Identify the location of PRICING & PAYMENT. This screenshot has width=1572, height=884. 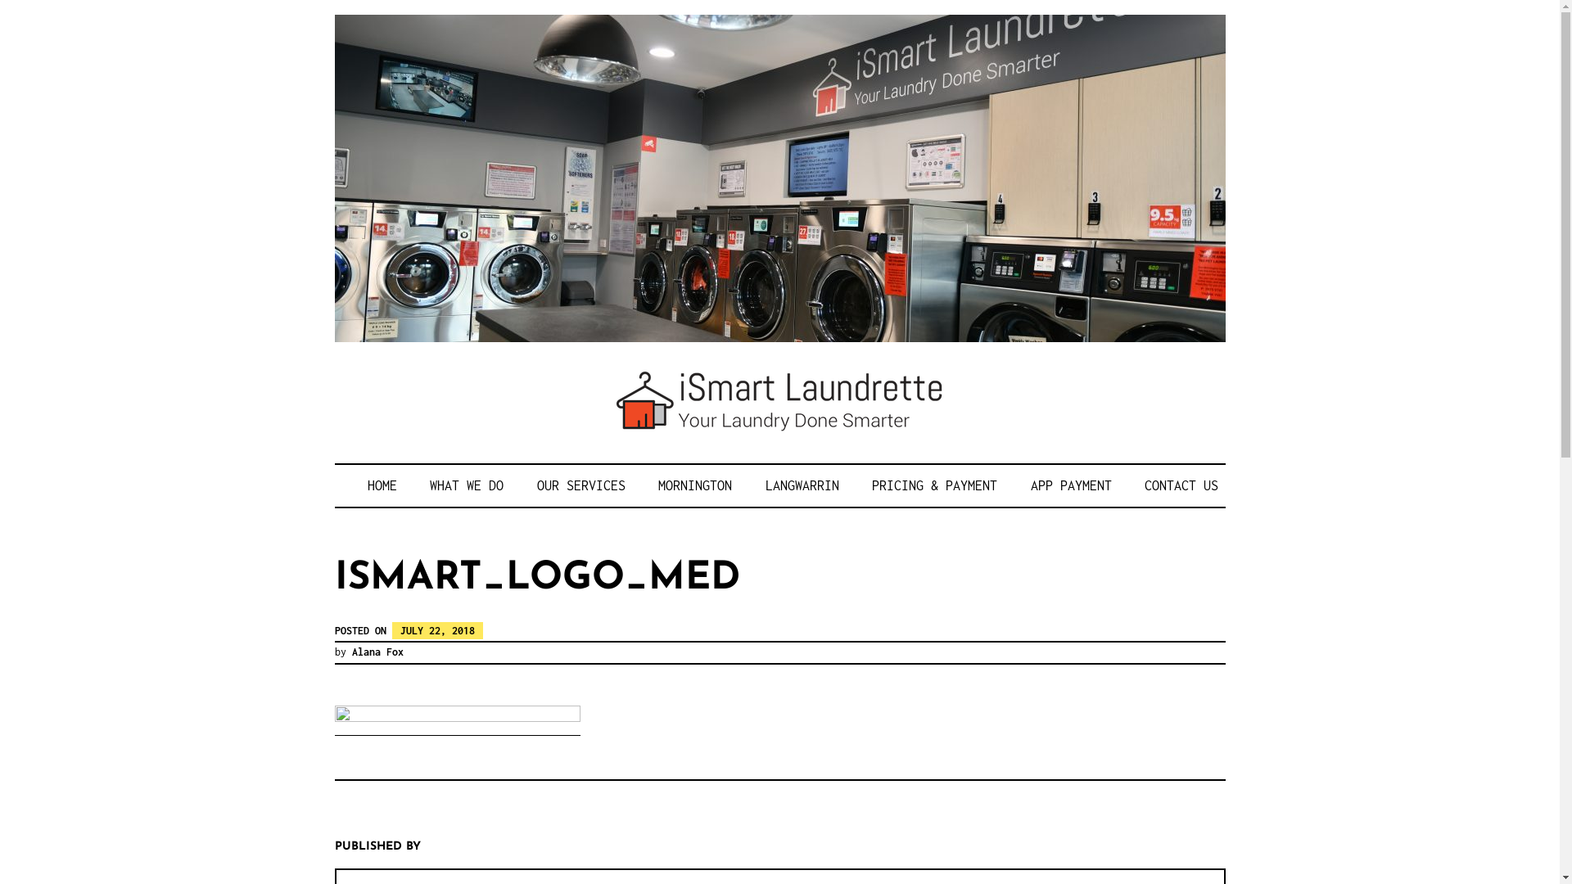
(935, 485).